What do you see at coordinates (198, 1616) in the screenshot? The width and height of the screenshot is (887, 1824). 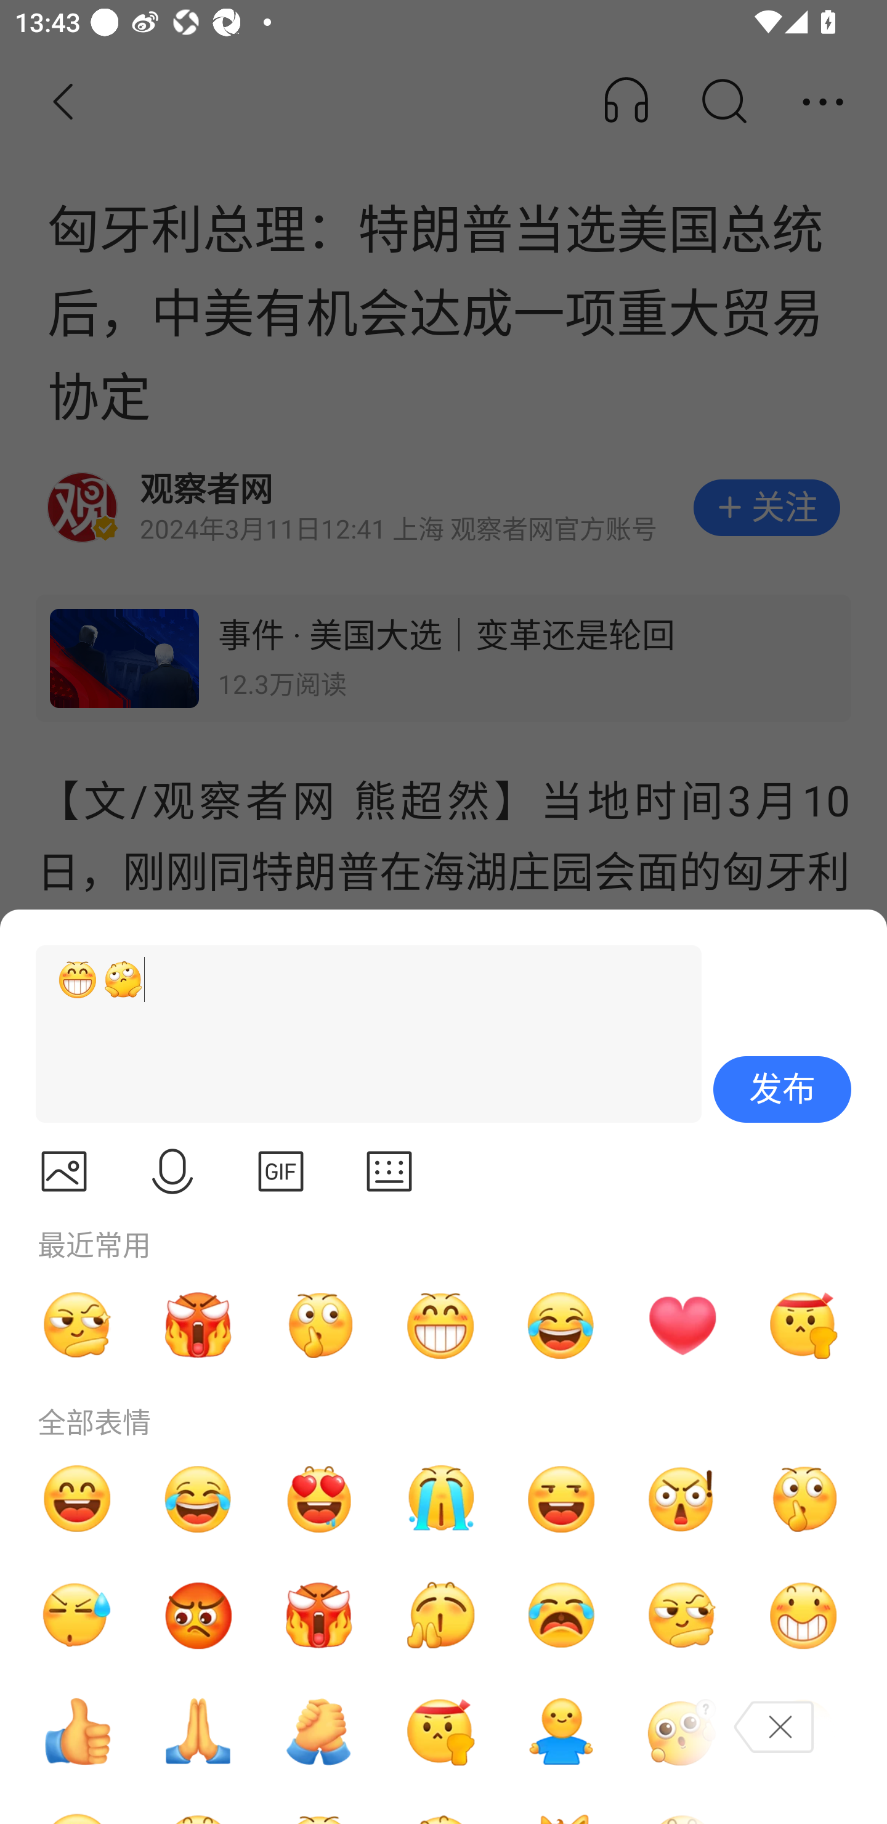 I see `生气` at bounding box center [198, 1616].